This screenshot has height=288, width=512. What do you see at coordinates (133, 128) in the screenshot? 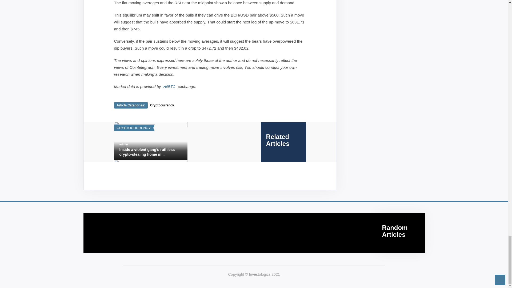
I see `View all posts in Cryptocurrency` at bounding box center [133, 128].